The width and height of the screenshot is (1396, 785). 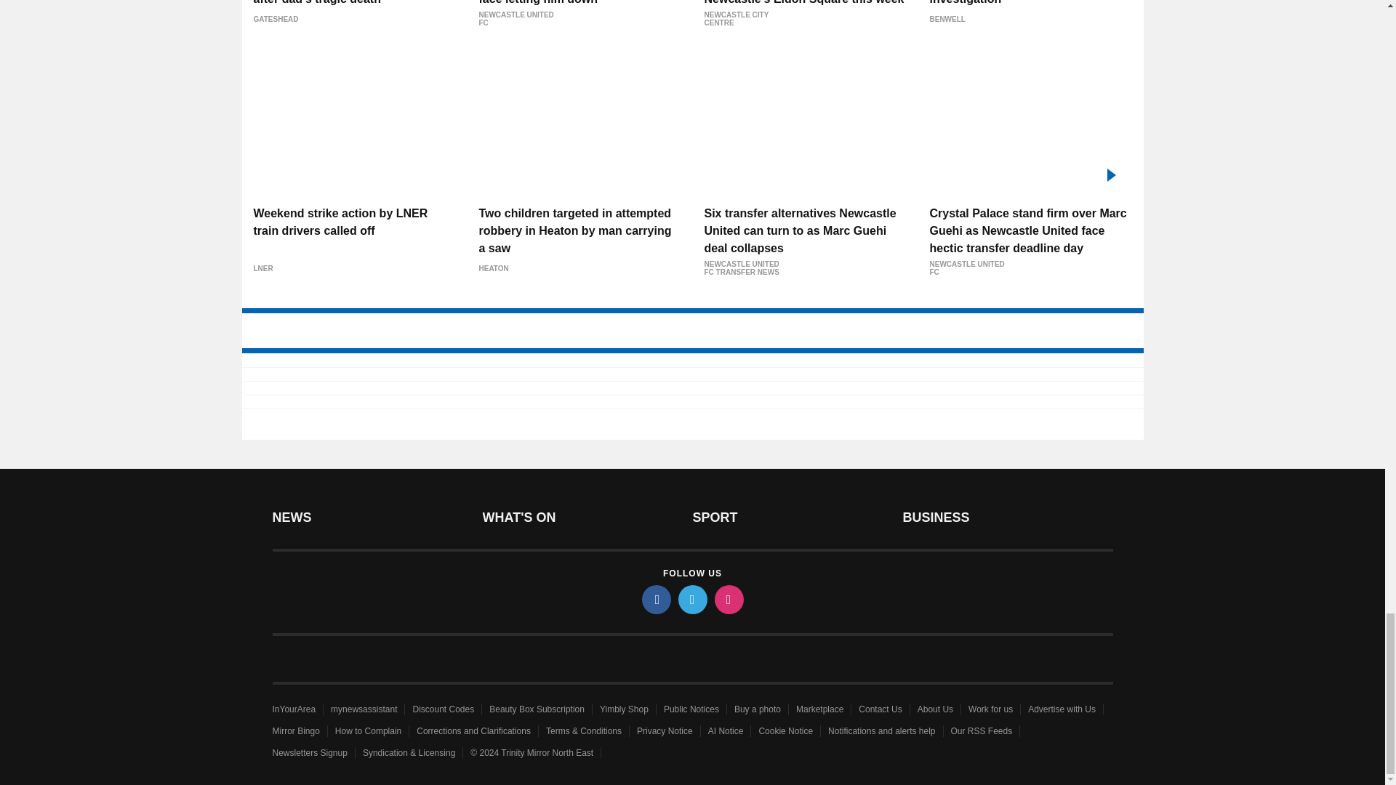 What do you see at coordinates (691, 599) in the screenshot?
I see `twitter` at bounding box center [691, 599].